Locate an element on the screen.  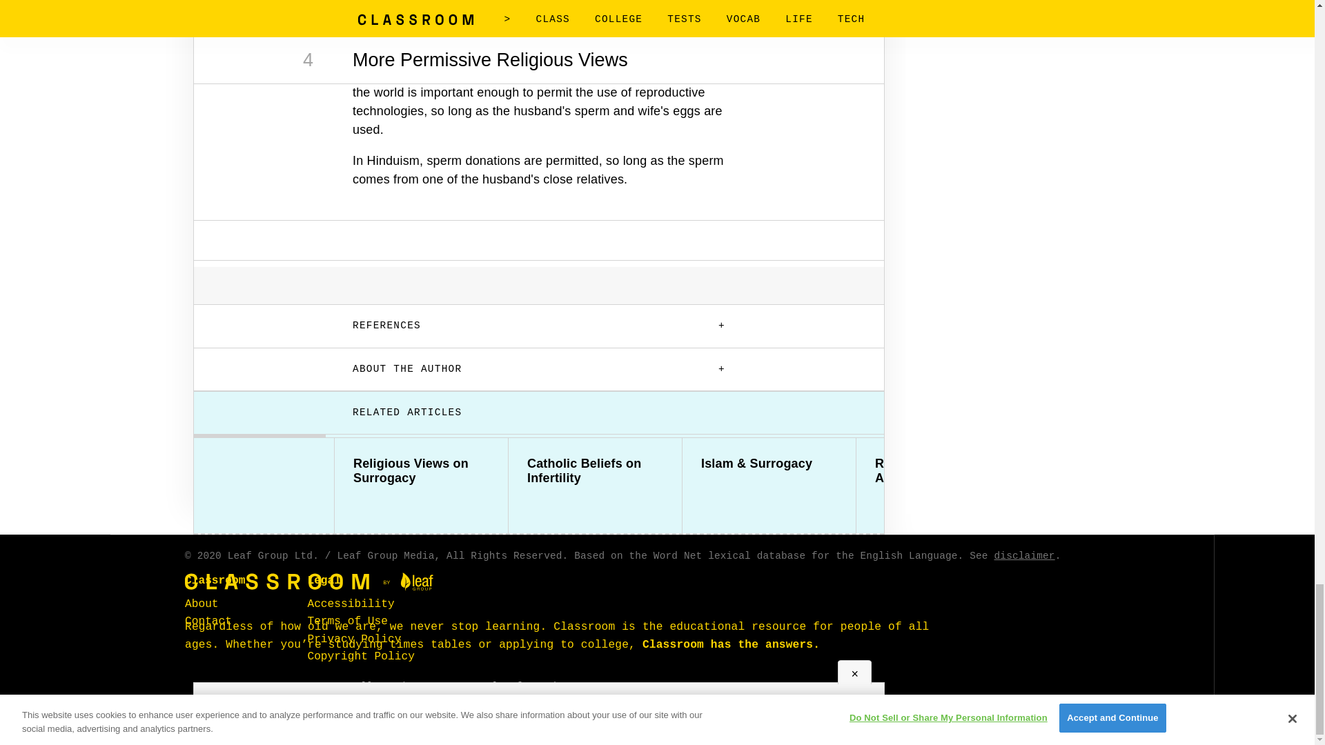
Catholic Beliefs on Infertility is located at coordinates (595, 471).